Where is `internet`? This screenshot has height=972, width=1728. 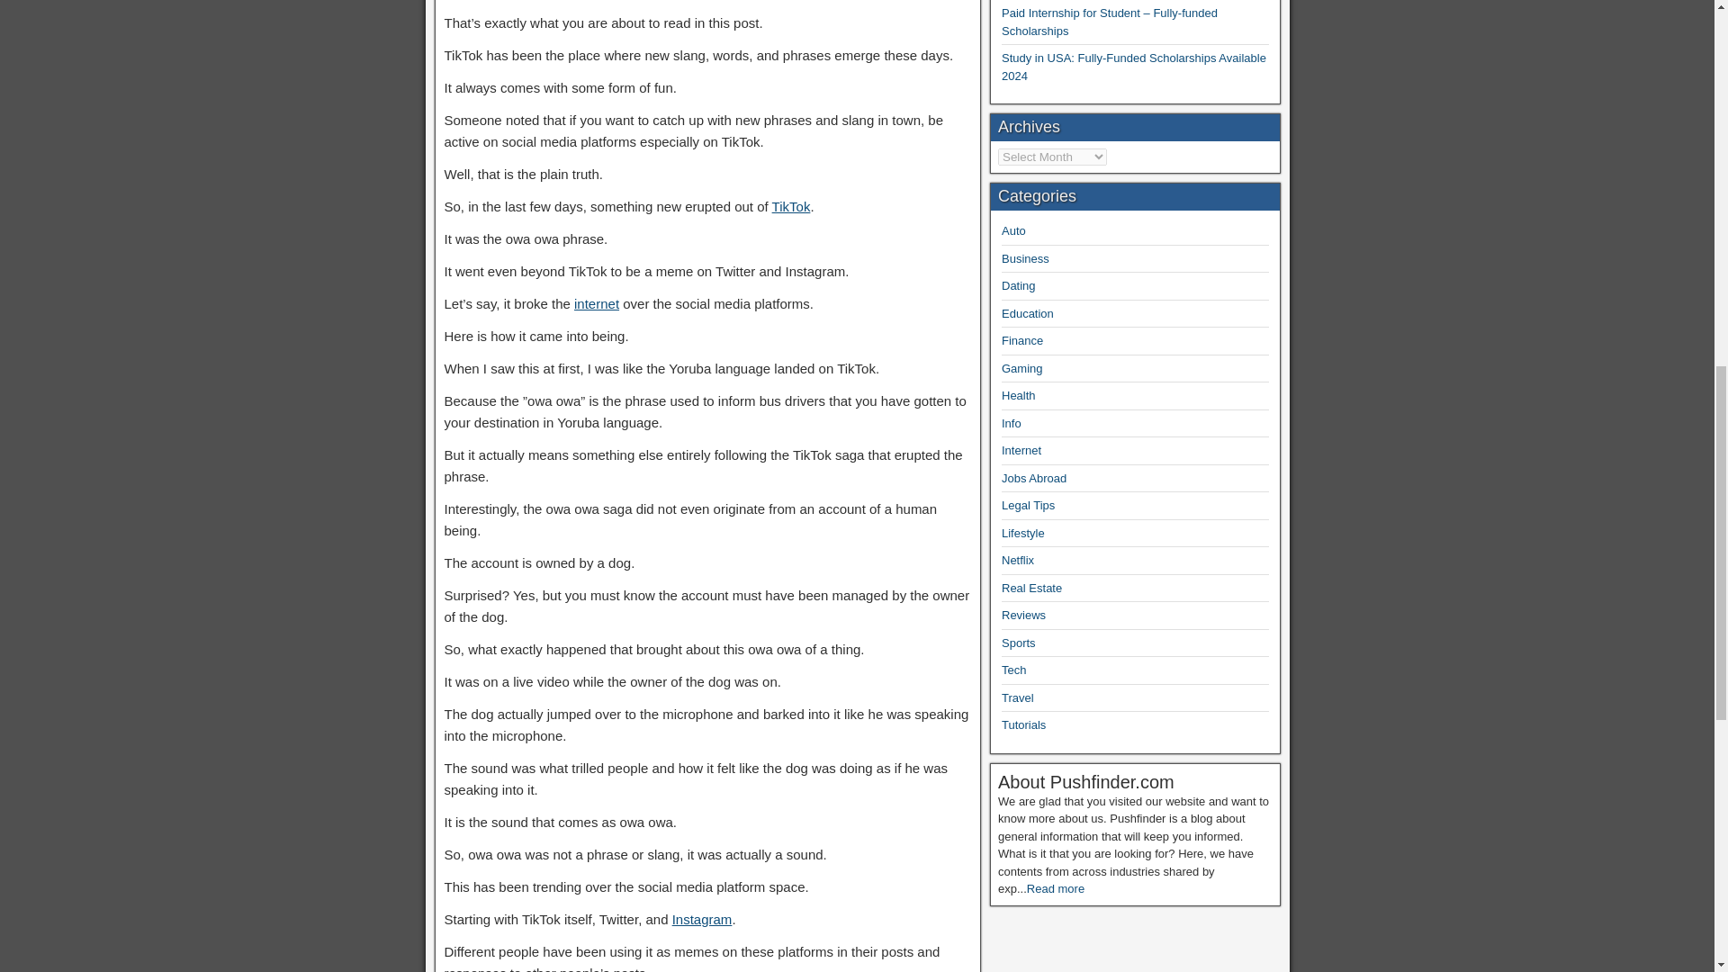 internet is located at coordinates (596, 303).